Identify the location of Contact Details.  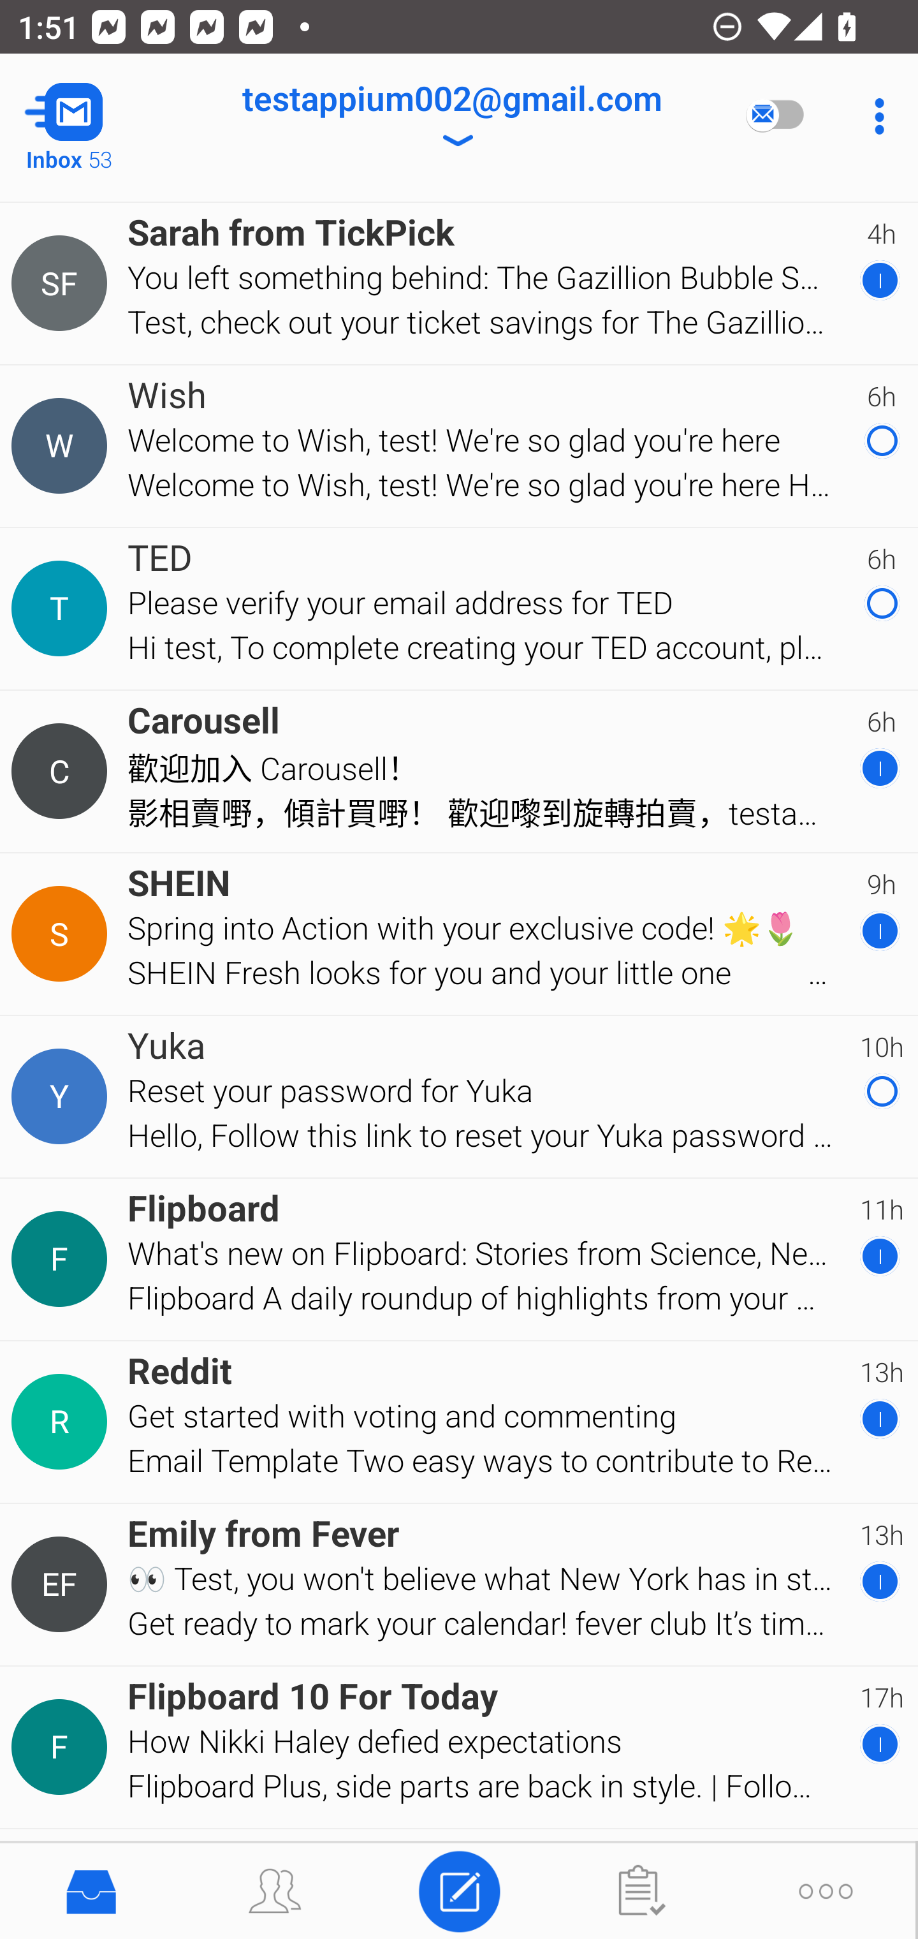
(62, 1585).